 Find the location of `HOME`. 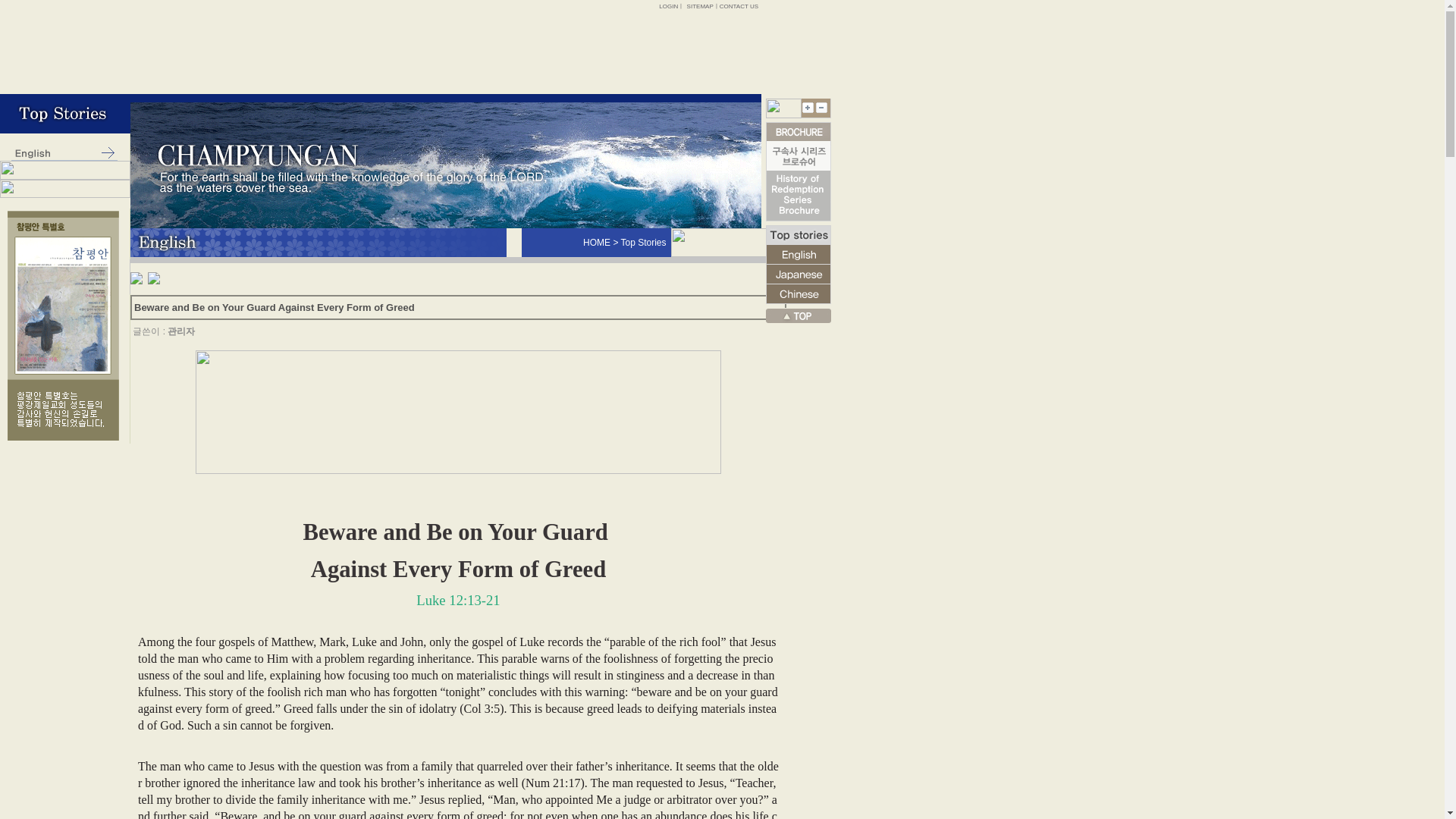

HOME is located at coordinates (596, 243).